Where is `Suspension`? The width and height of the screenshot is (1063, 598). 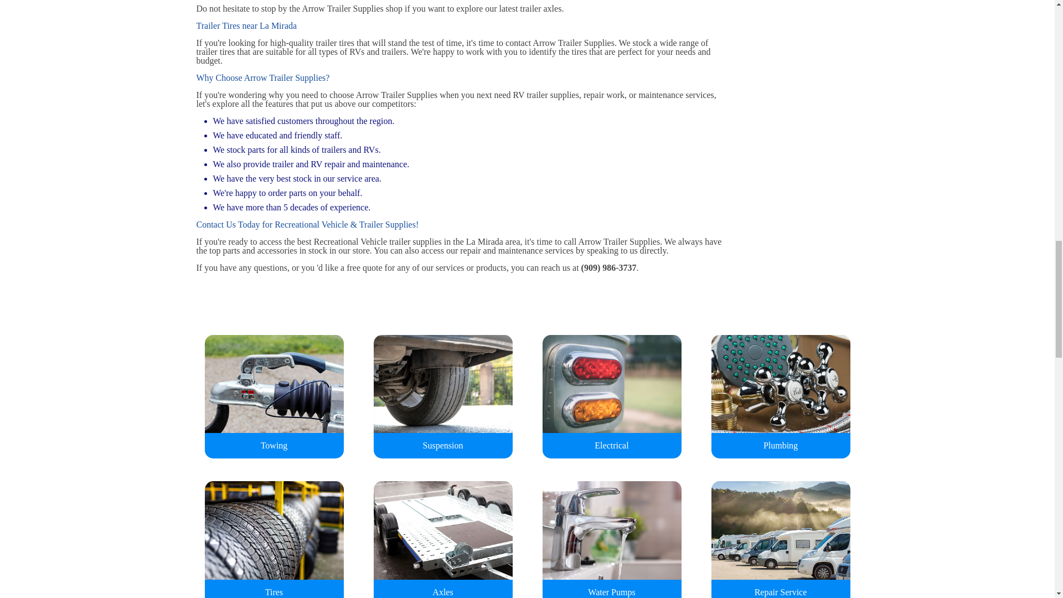 Suspension is located at coordinates (442, 392).